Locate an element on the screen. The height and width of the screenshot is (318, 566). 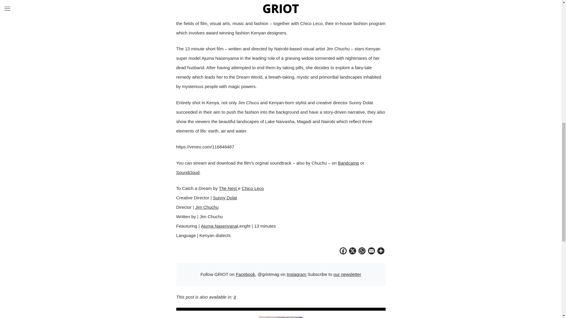
Facebook is located at coordinates (343, 252).